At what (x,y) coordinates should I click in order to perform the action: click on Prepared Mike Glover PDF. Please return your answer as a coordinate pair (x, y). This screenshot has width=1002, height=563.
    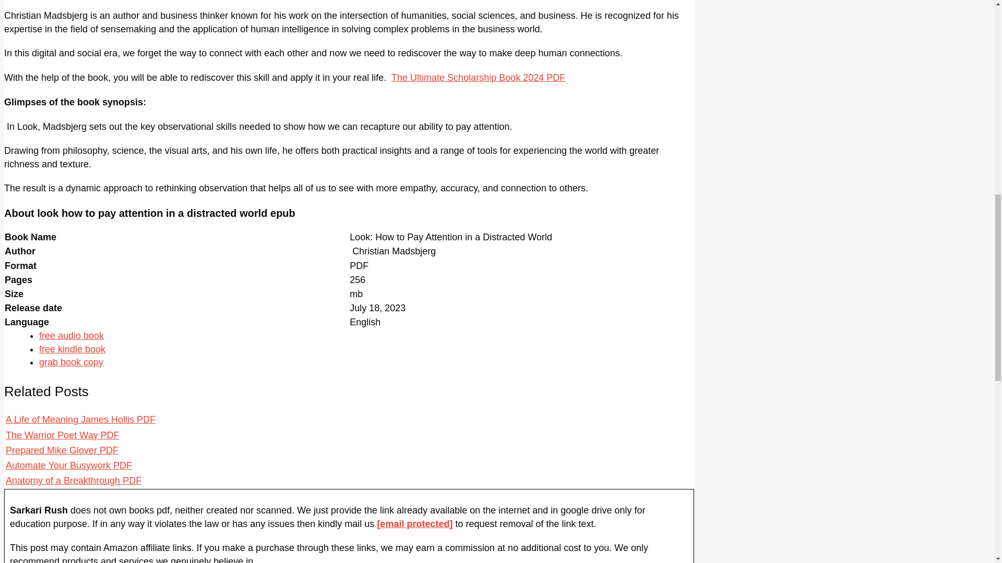
    Looking at the image, I should click on (62, 450).